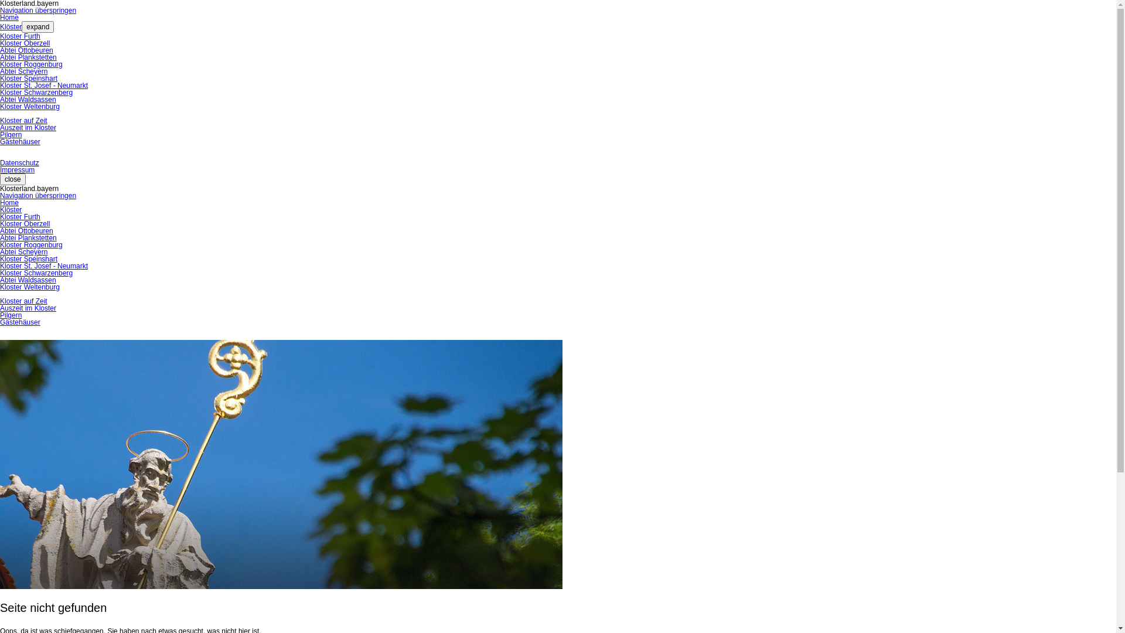 This screenshot has height=633, width=1125. I want to click on Kloster auf Zeit, so click(23, 121).